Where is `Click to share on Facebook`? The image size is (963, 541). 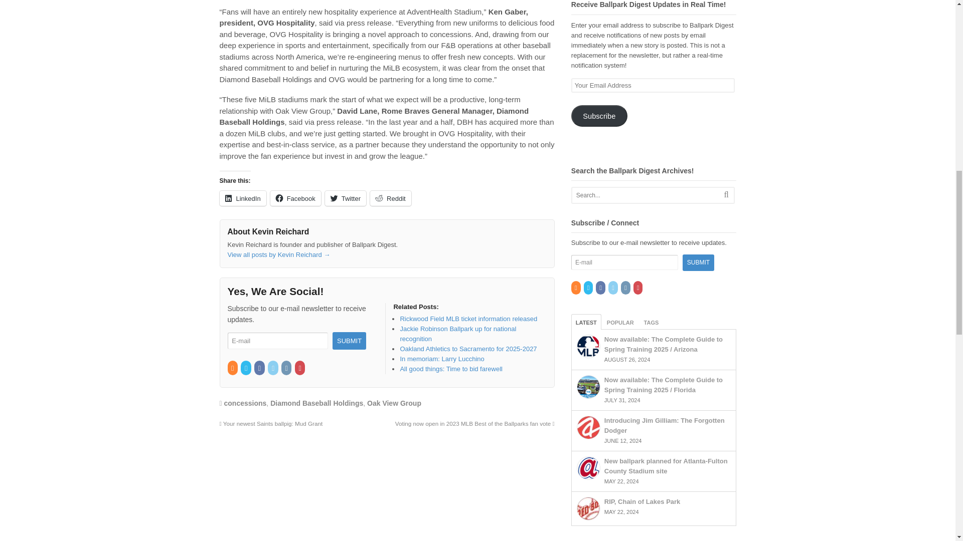 Click to share on Facebook is located at coordinates (295, 198).